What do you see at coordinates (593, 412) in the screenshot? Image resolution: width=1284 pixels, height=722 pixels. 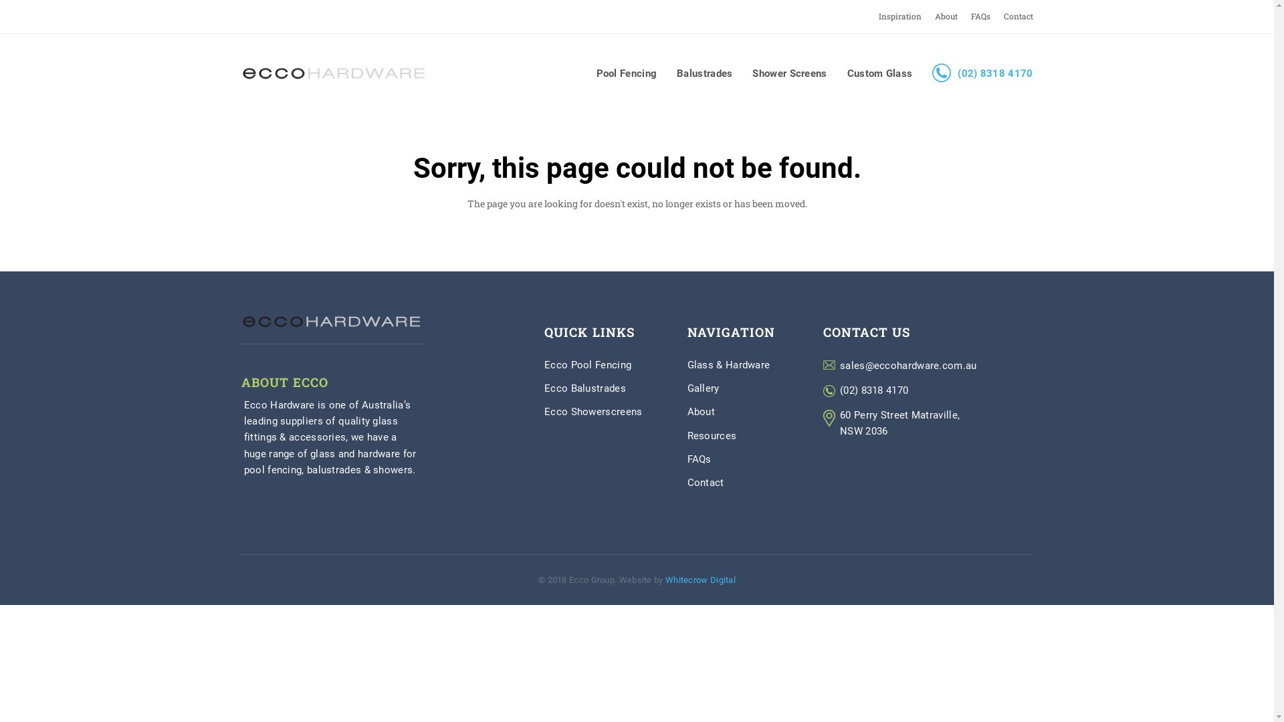 I see `Ecco Showerscreens` at bounding box center [593, 412].